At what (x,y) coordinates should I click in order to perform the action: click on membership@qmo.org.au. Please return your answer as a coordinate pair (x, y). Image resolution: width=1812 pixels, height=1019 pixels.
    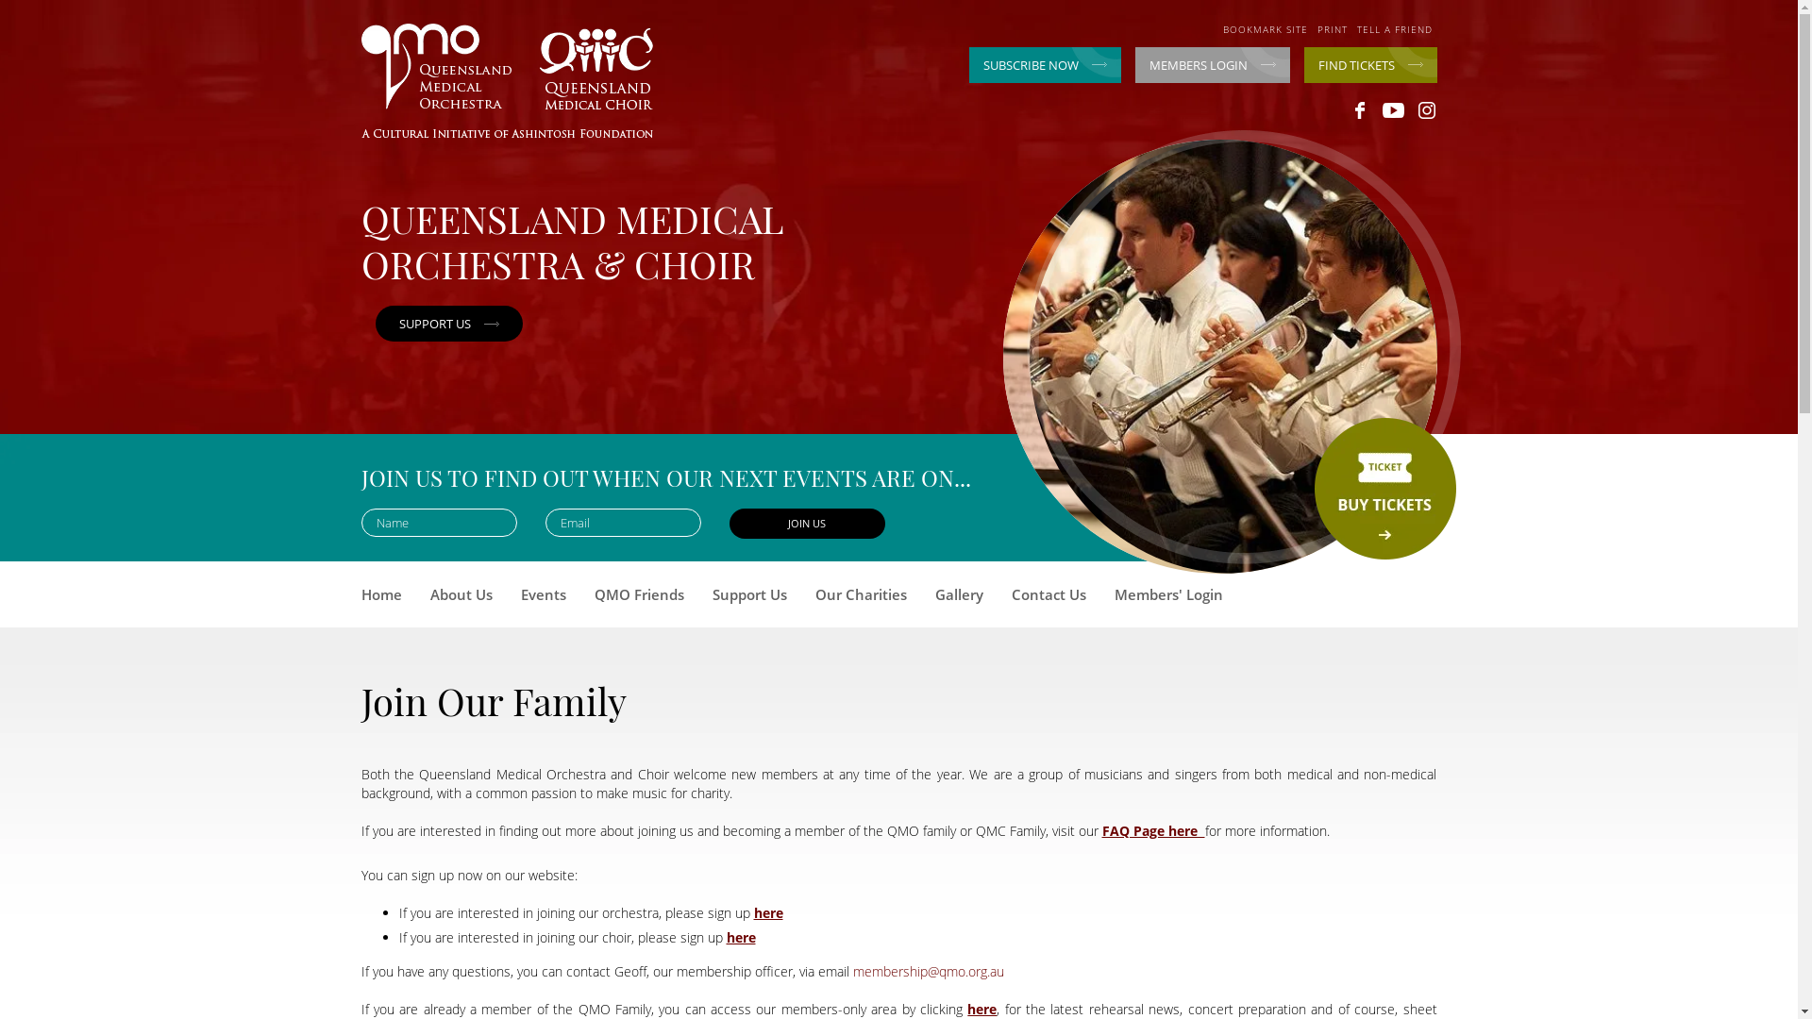
    Looking at the image, I should click on (929, 972).